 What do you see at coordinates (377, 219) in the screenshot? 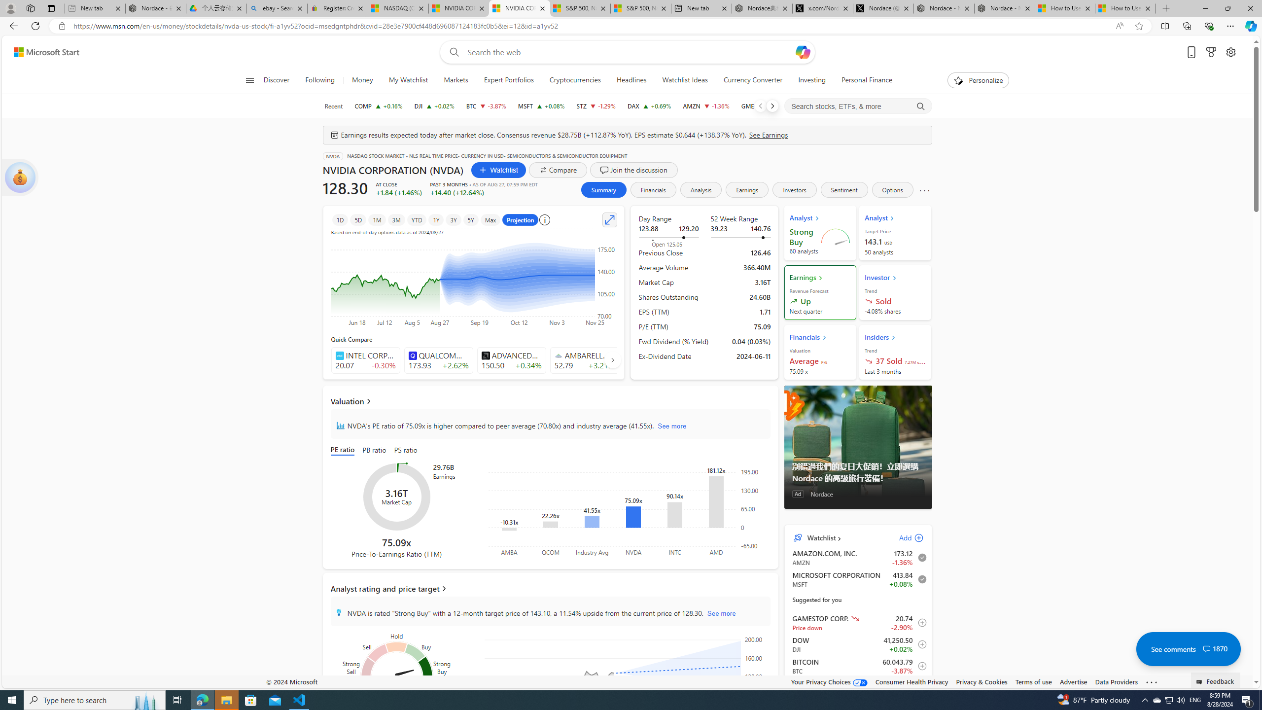
I see `1M` at bounding box center [377, 219].